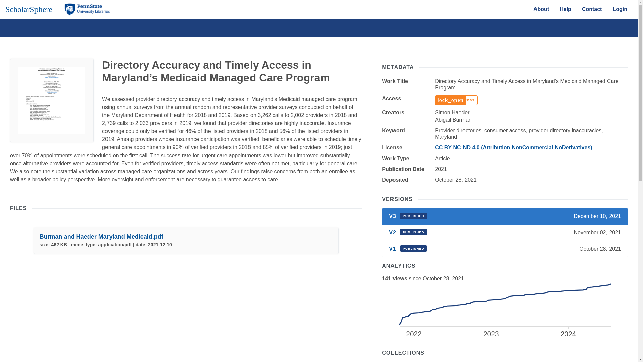 The width and height of the screenshot is (643, 362). I want to click on V1 PUBLISHED, so click(28, 9).